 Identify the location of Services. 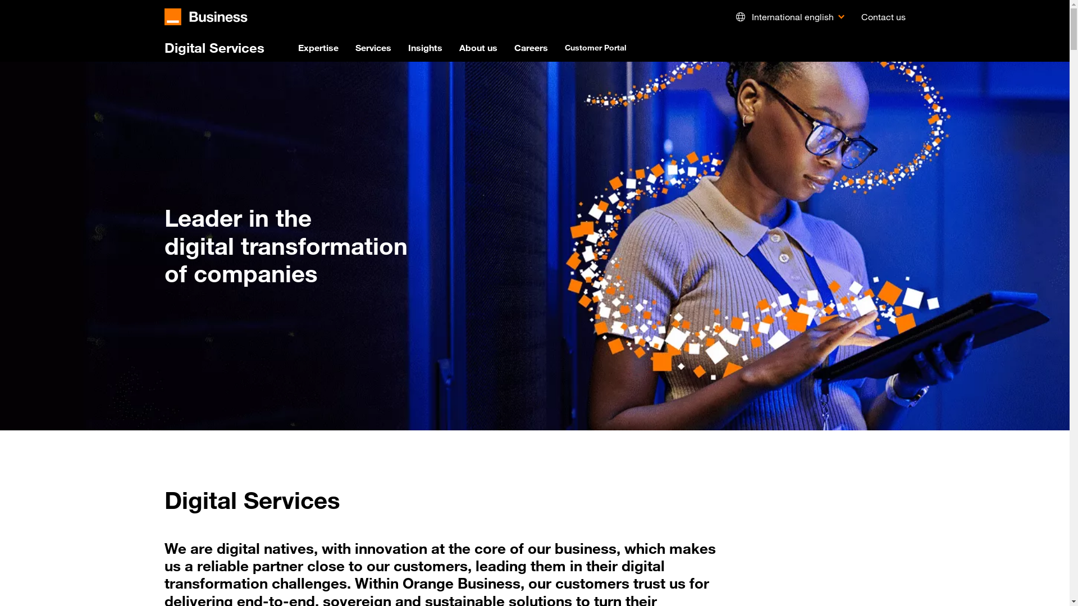
(373, 48).